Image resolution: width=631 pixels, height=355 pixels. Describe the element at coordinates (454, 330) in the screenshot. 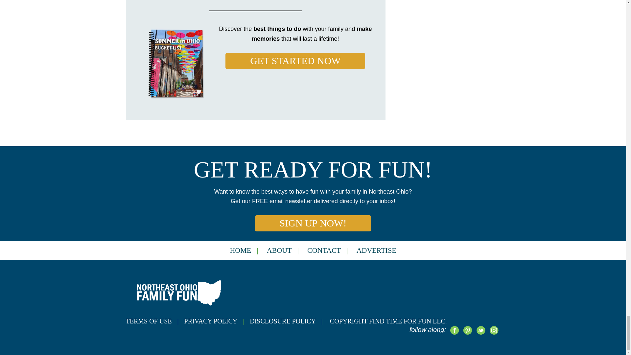

I see `Facebook` at that location.